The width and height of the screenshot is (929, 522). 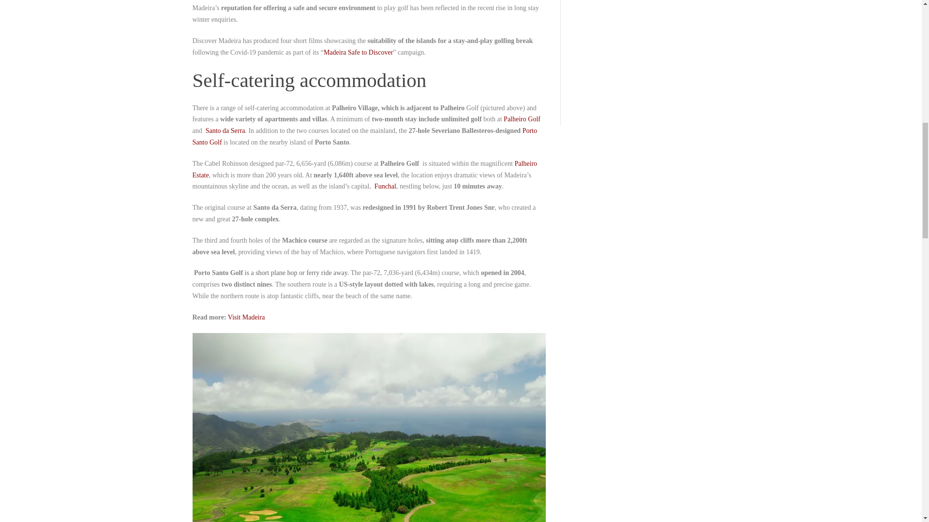 I want to click on Funchal, so click(x=385, y=187).